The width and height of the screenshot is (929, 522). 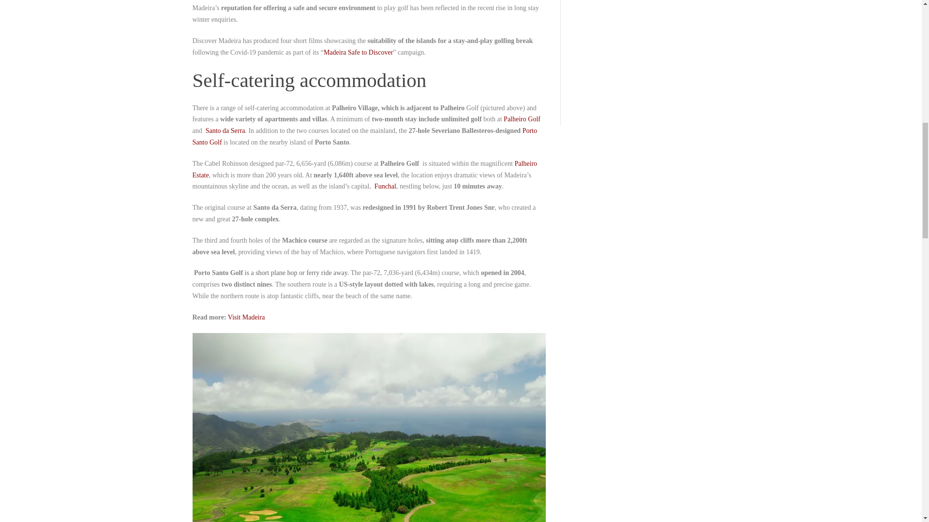 I want to click on Funchal, so click(x=385, y=187).